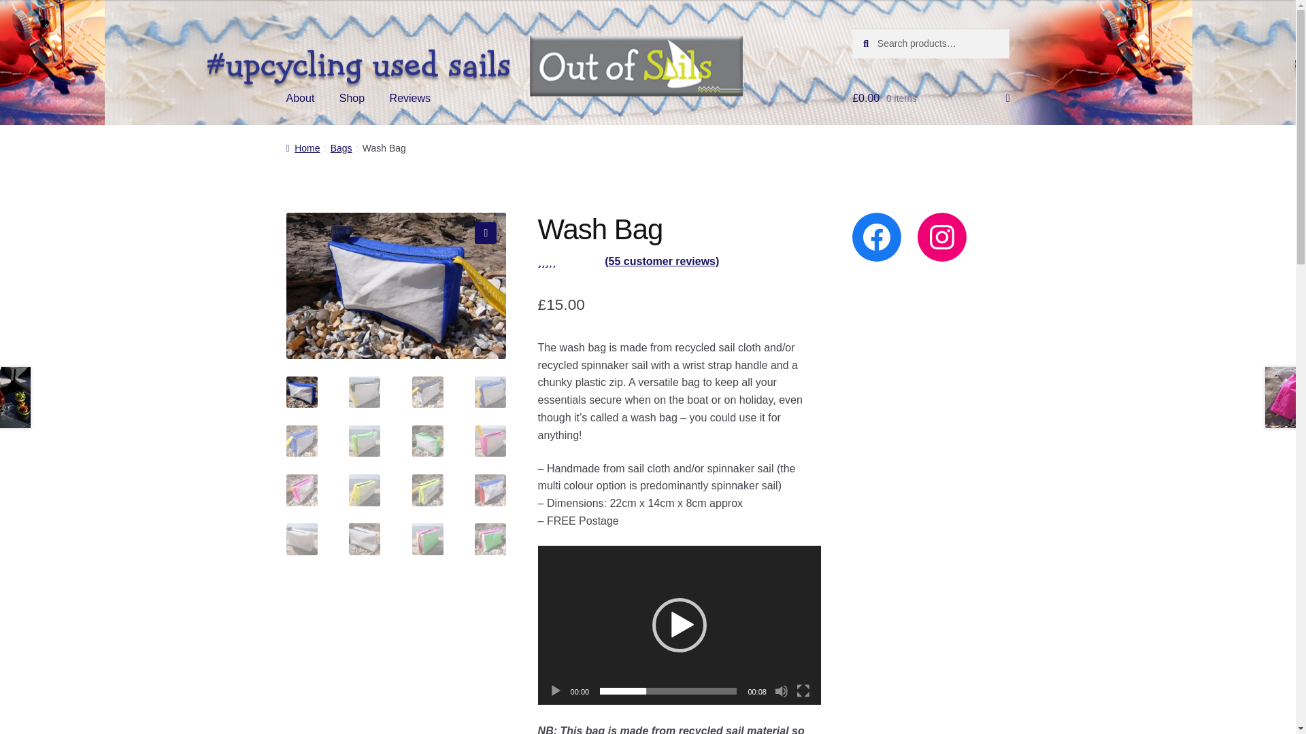  What do you see at coordinates (341, 147) in the screenshot?
I see `Bags` at bounding box center [341, 147].